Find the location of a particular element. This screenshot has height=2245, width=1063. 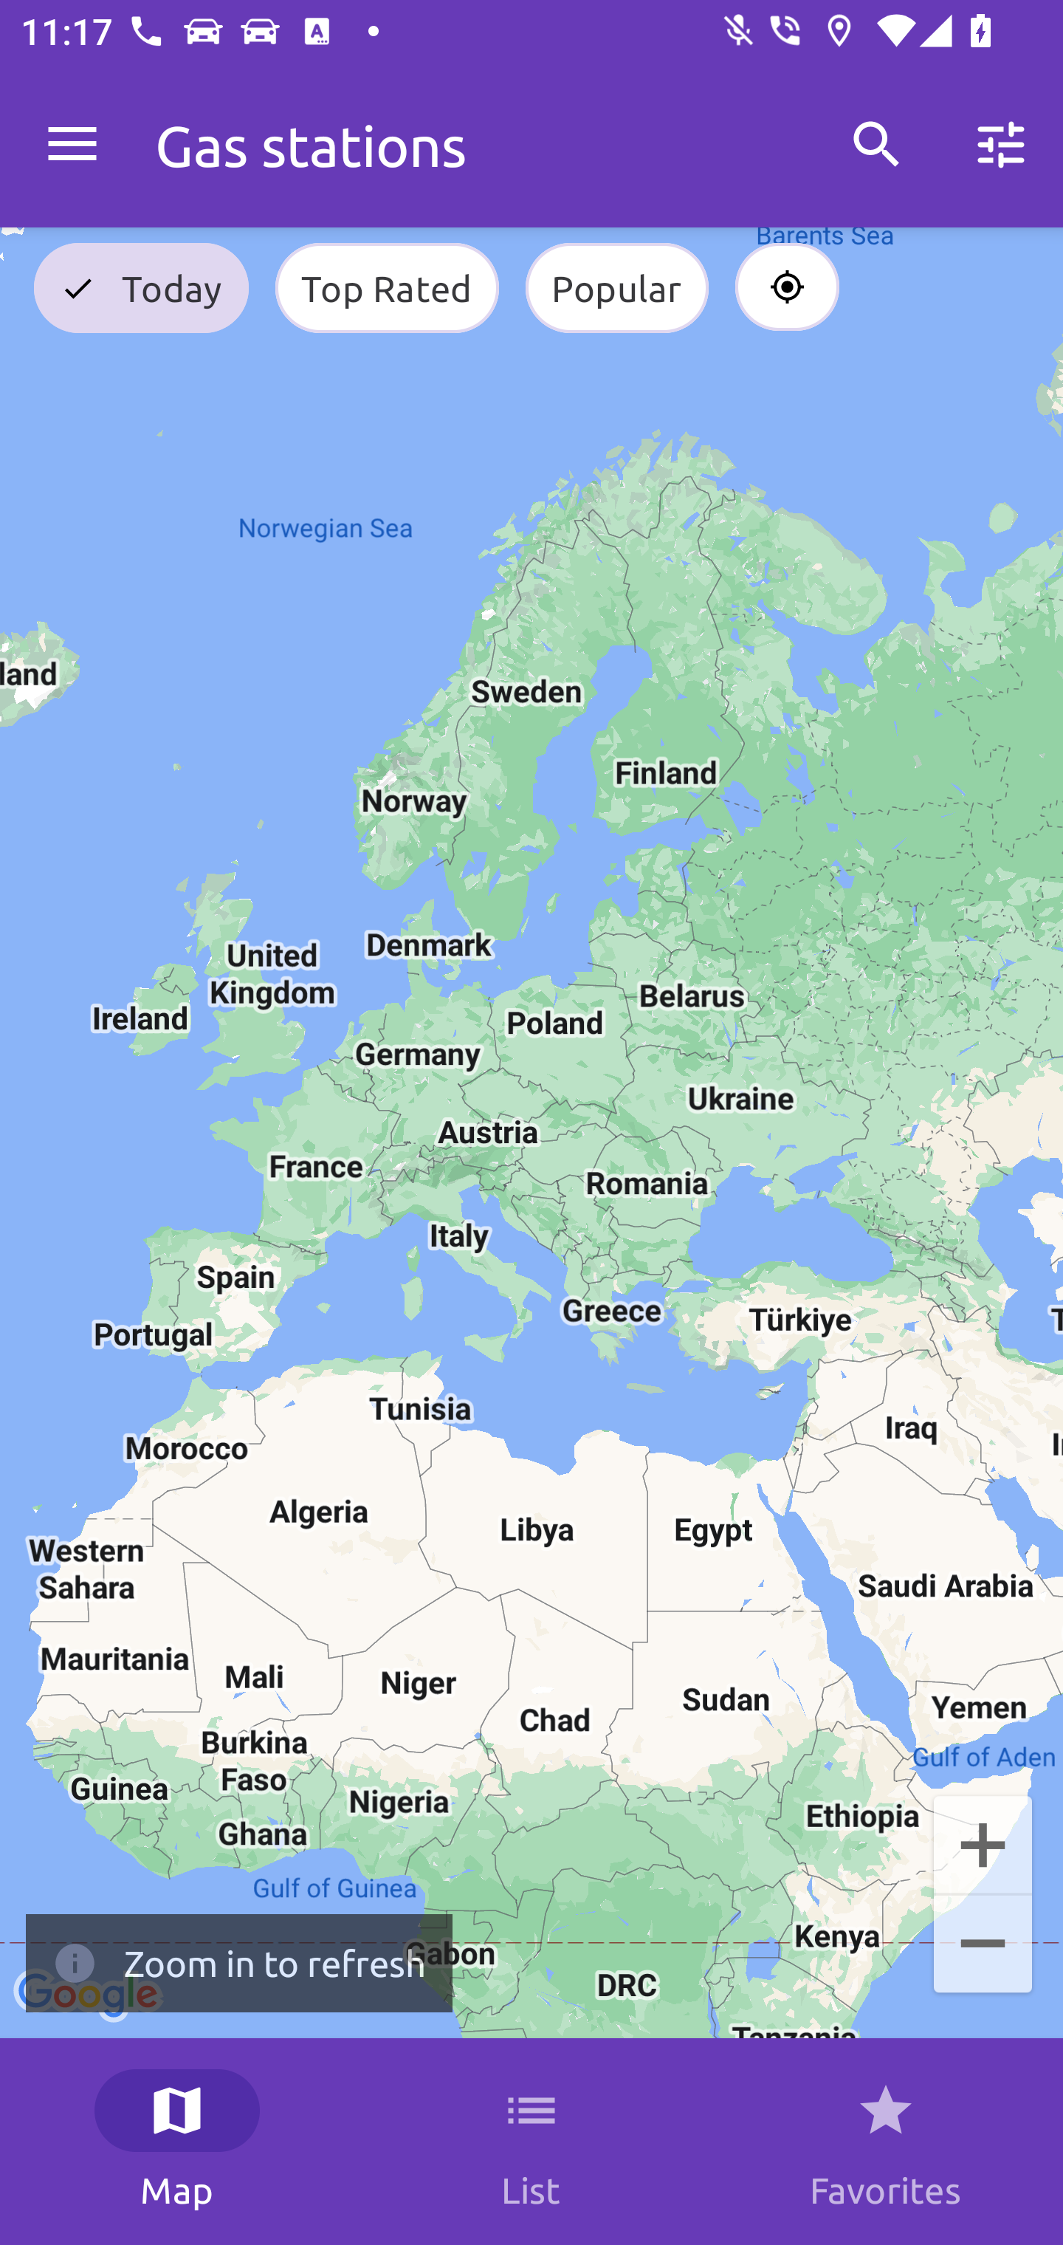

Selected is located at coordinates (787, 288).